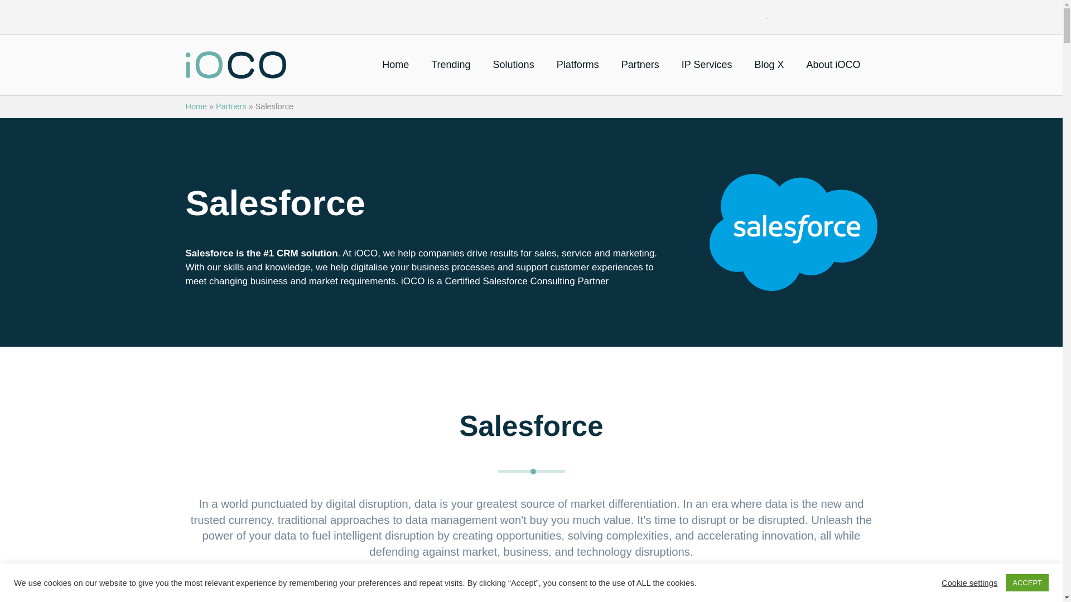 The image size is (1071, 602). Describe the element at coordinates (395, 65) in the screenshot. I see `Home` at that location.